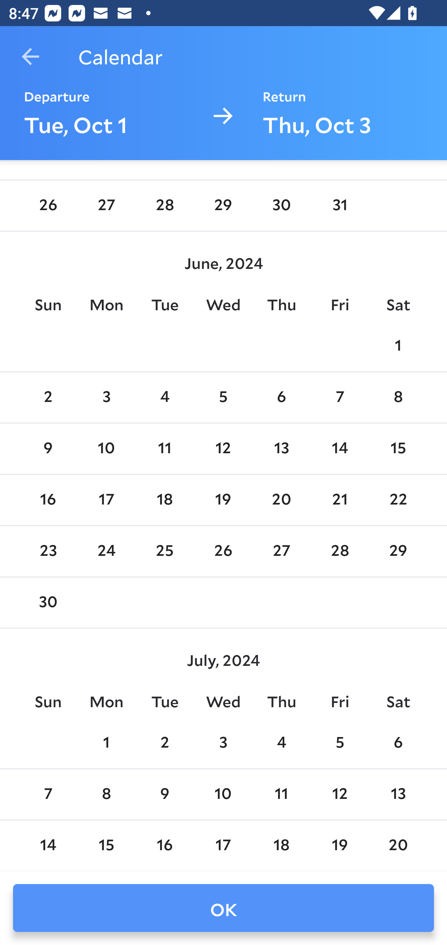 This screenshot has width=447, height=945. What do you see at coordinates (281, 795) in the screenshot?
I see `11` at bounding box center [281, 795].